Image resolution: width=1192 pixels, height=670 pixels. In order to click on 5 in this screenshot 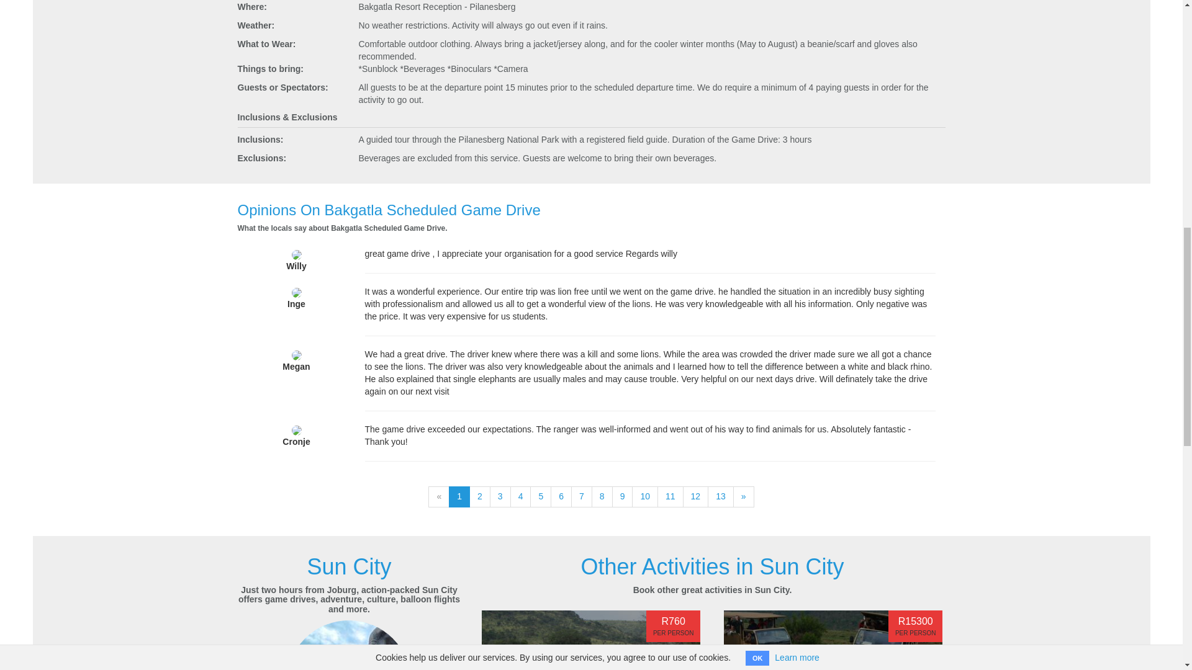, I will do `click(540, 496)`.